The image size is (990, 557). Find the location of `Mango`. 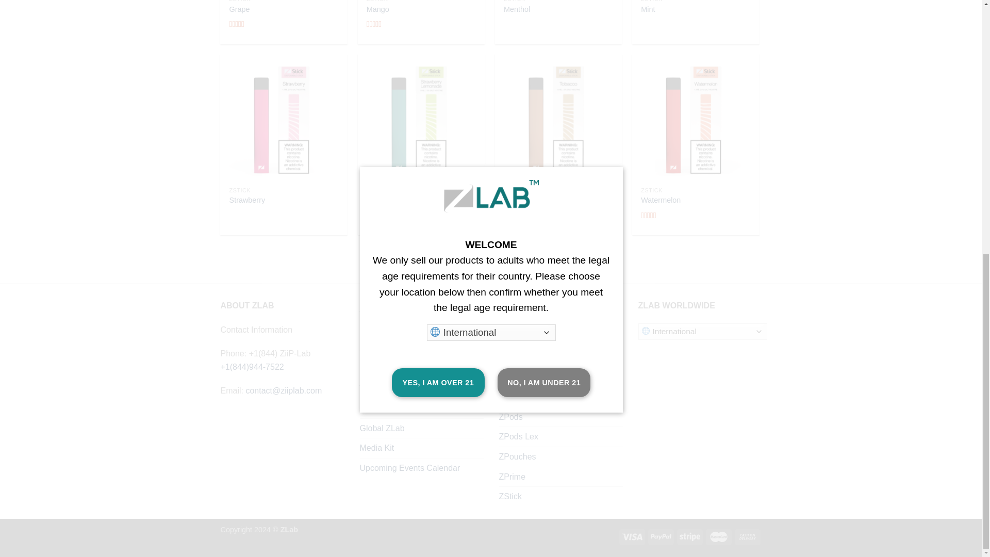

Mango is located at coordinates (377, 9).